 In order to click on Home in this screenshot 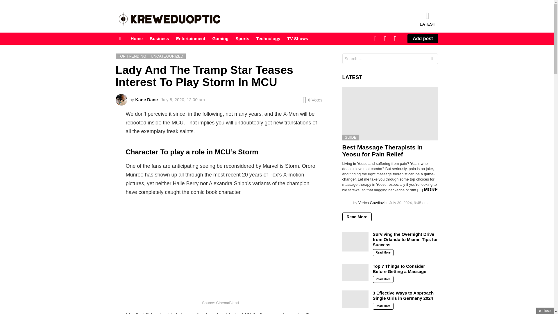, I will do `click(137, 38)`.